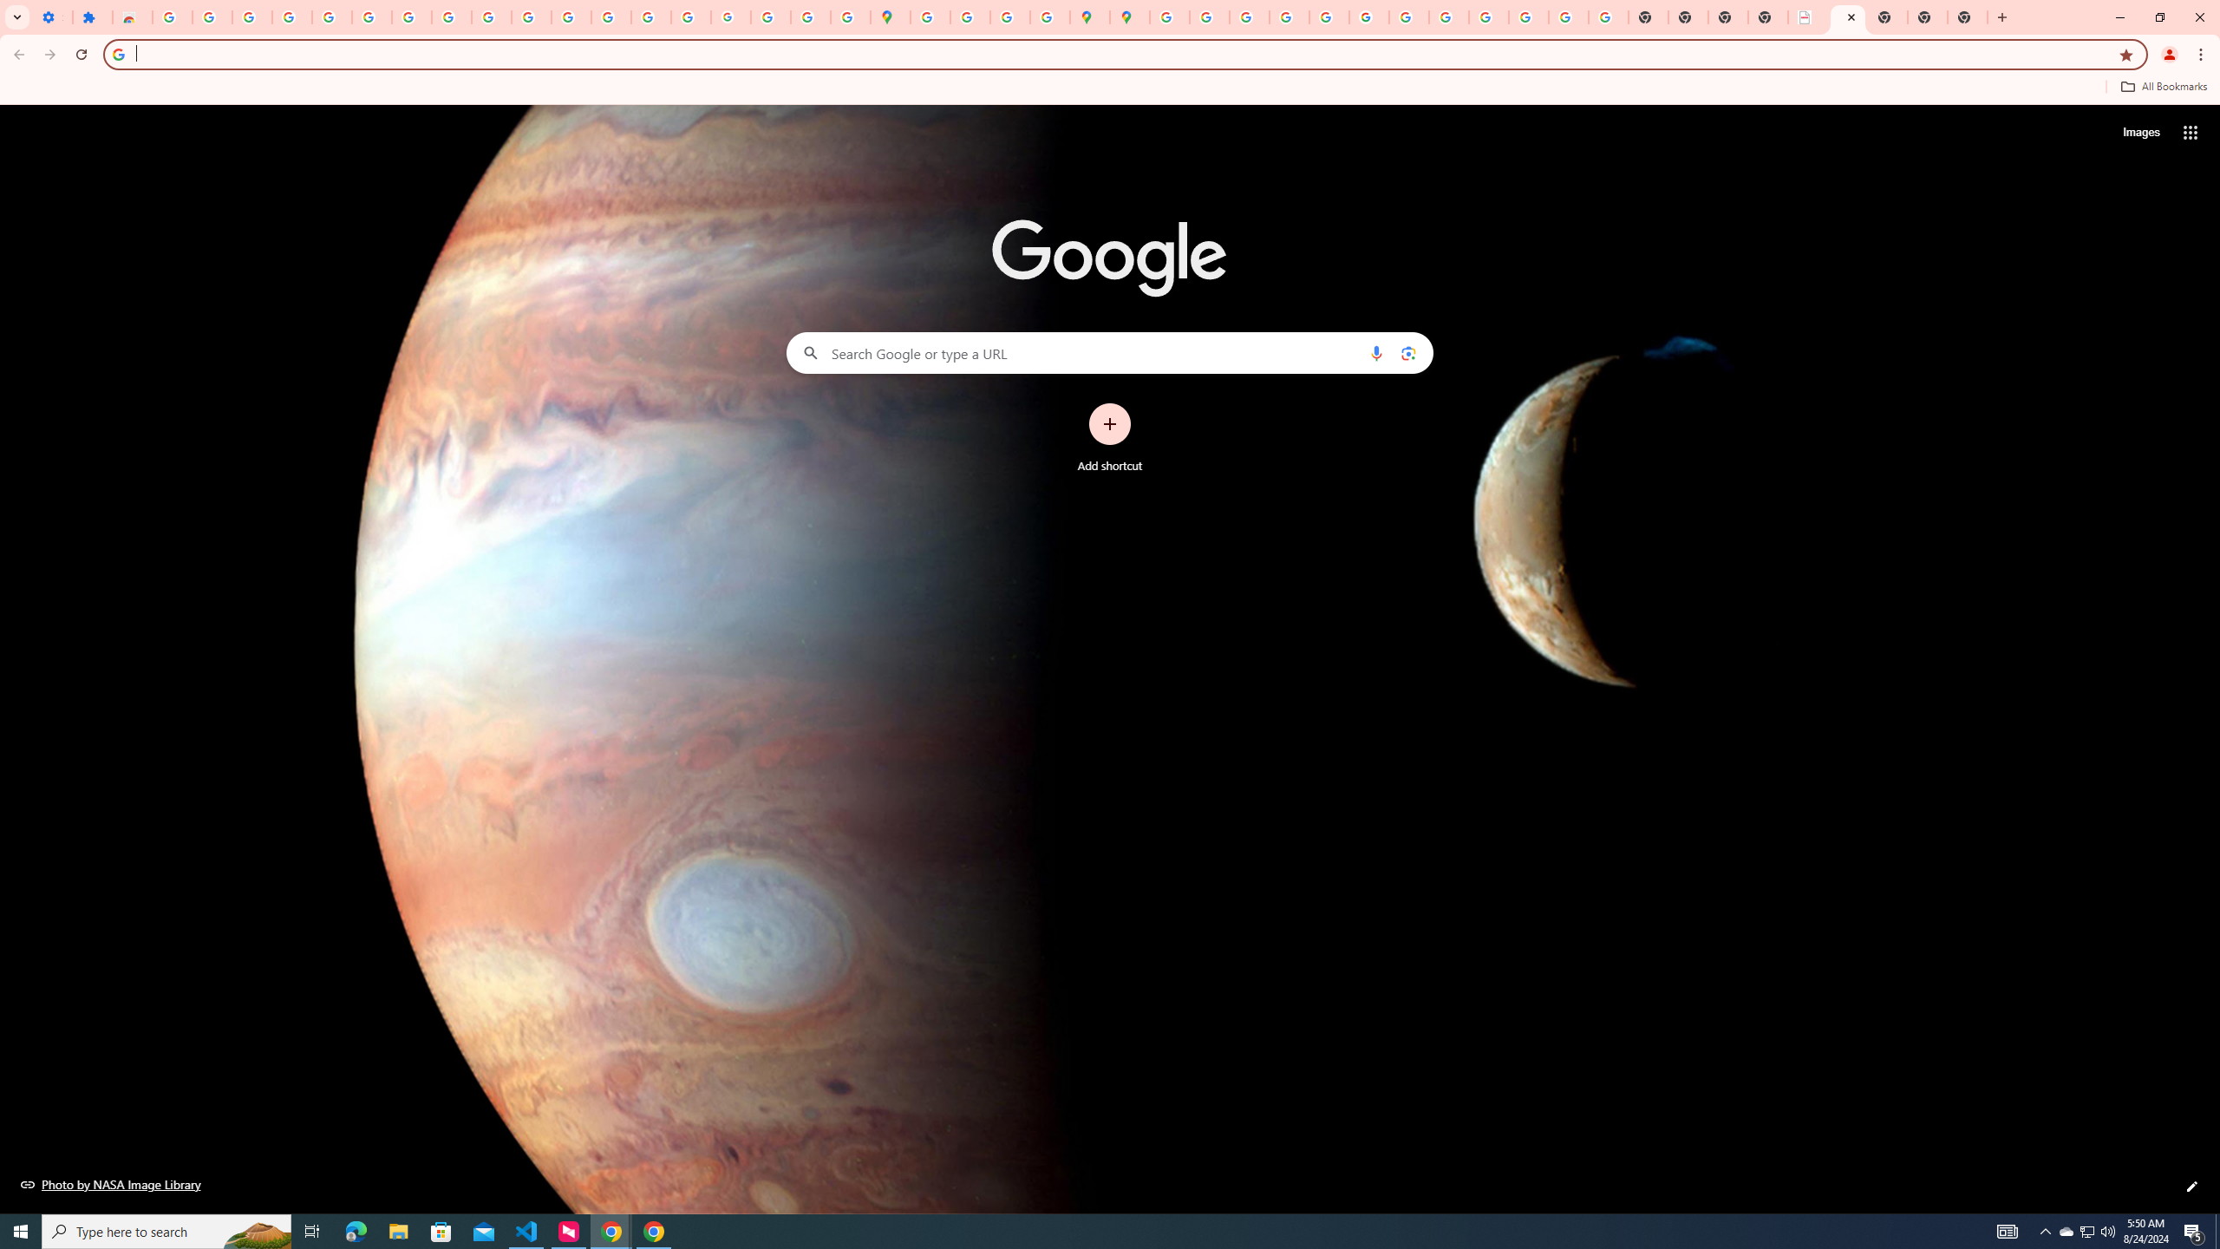 The height and width of the screenshot is (1249, 2220). I want to click on Google Account, so click(451, 17).